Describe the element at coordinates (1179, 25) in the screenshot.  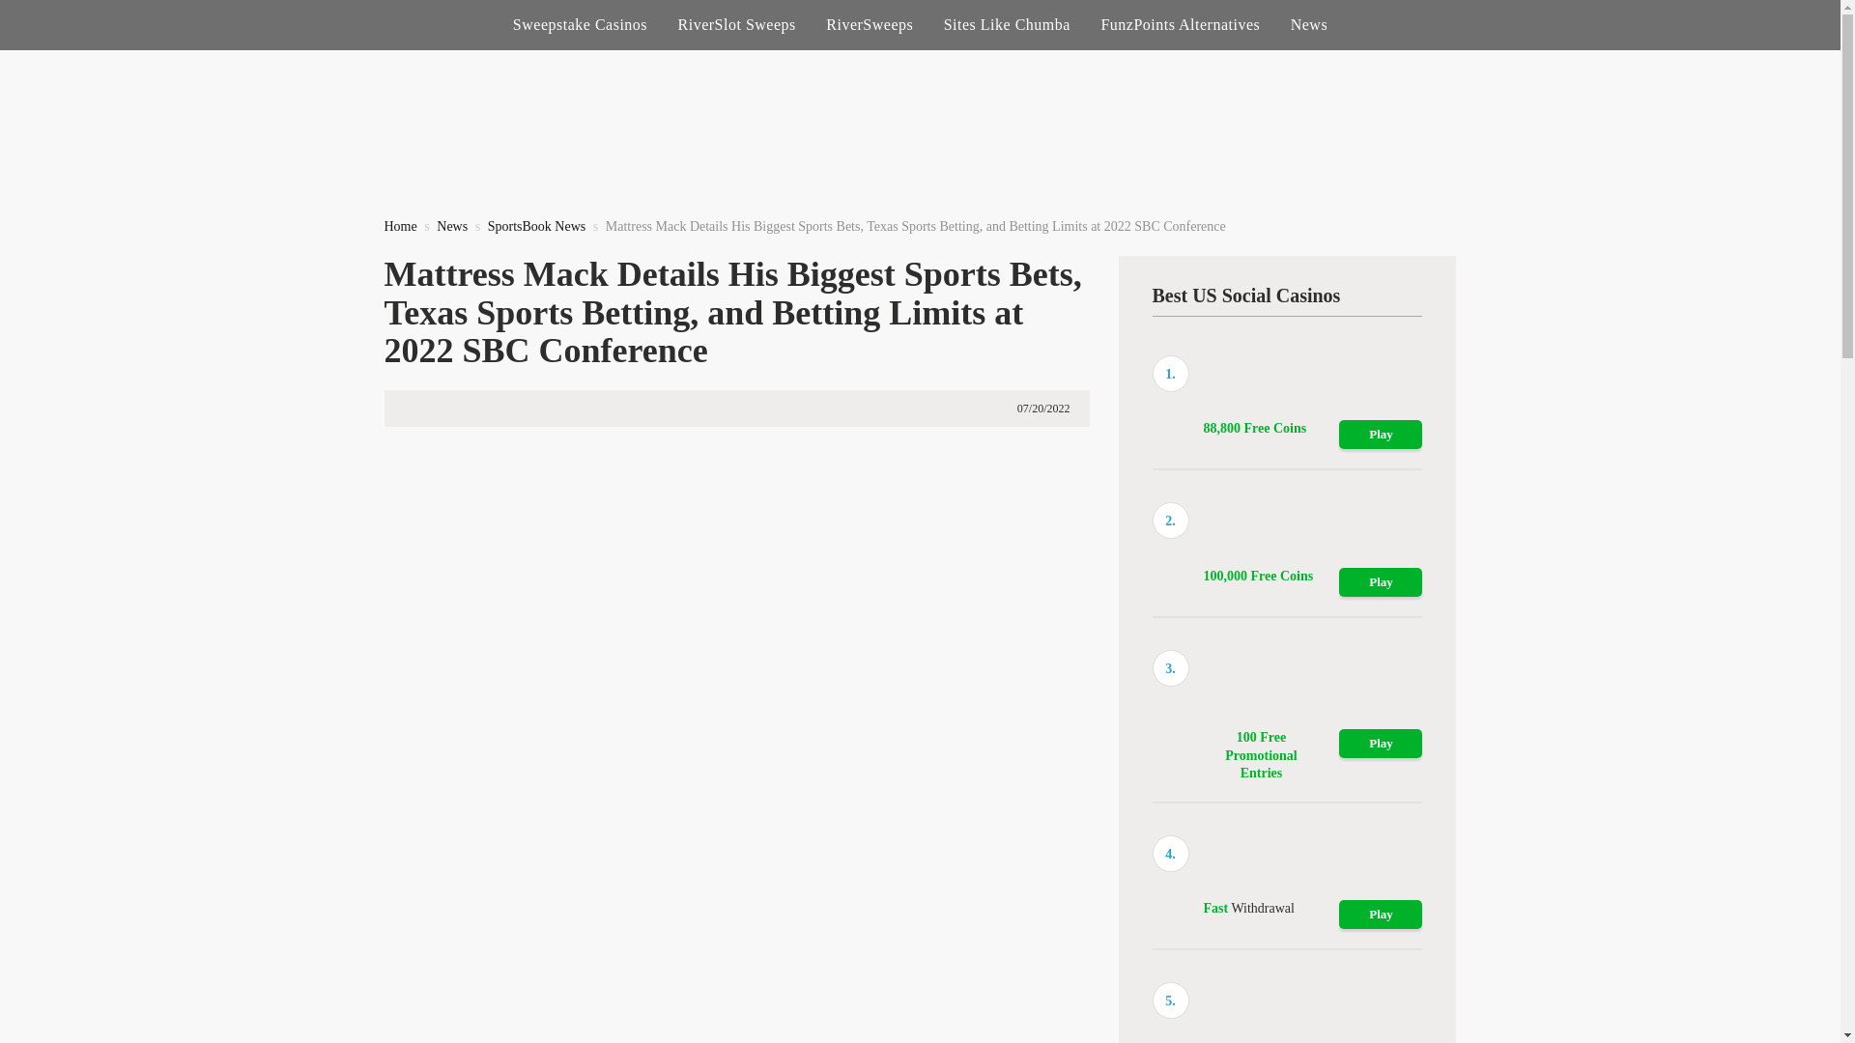
I see `FunzPoints Alternatives` at that location.